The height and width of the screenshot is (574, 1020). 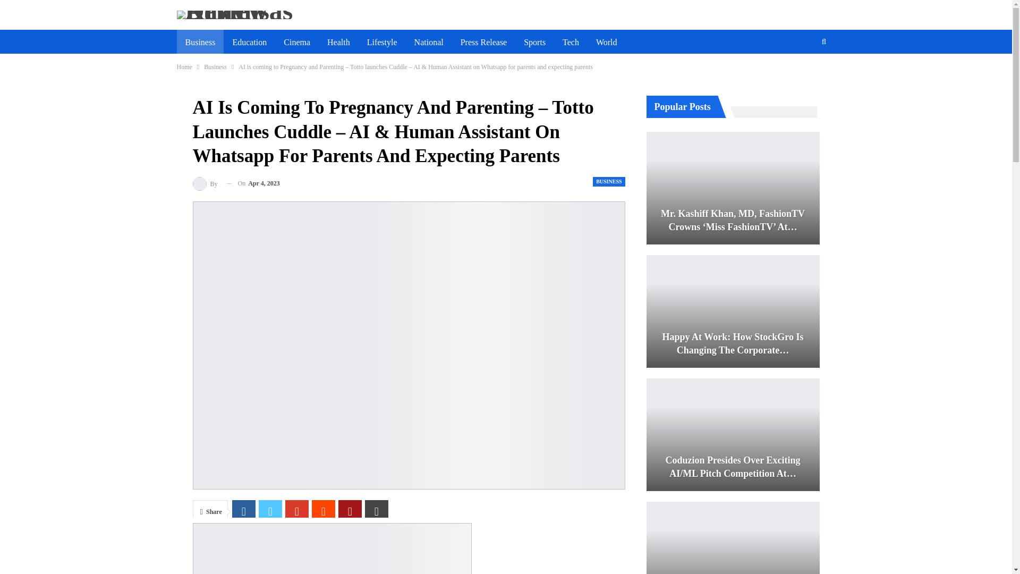 What do you see at coordinates (184, 67) in the screenshot?
I see `Home` at bounding box center [184, 67].